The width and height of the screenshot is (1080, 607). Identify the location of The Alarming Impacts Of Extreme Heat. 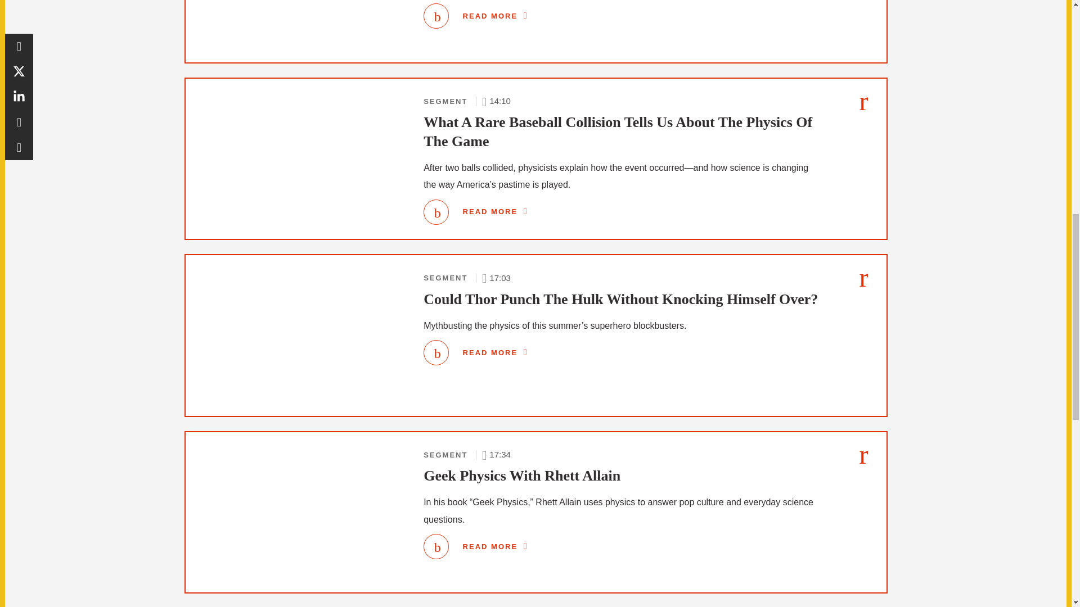
(436, 16).